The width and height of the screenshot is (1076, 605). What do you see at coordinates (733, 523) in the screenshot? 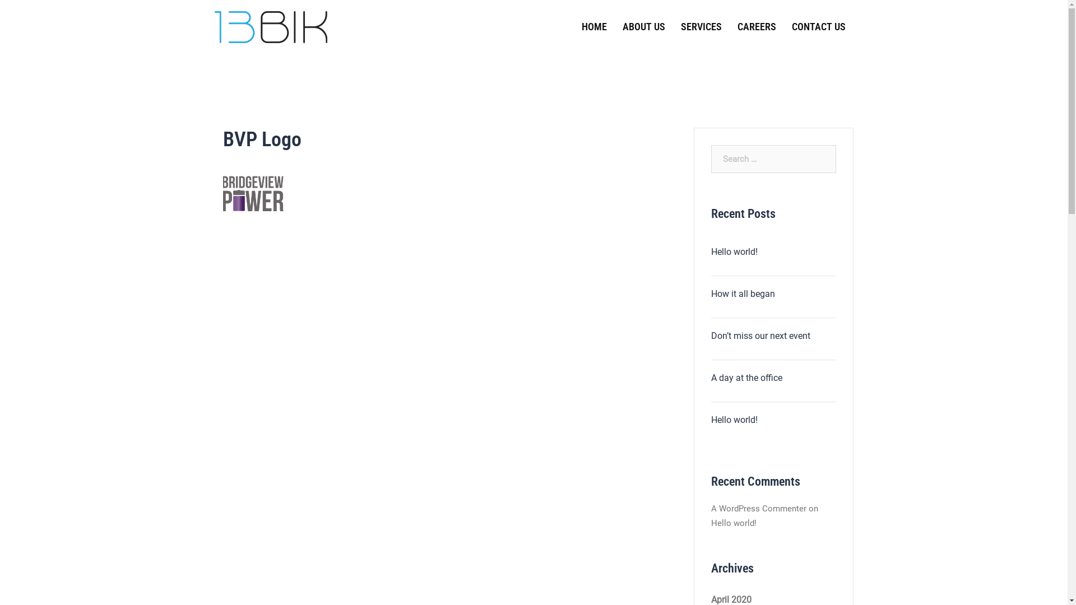
I see `Hello world!` at bounding box center [733, 523].